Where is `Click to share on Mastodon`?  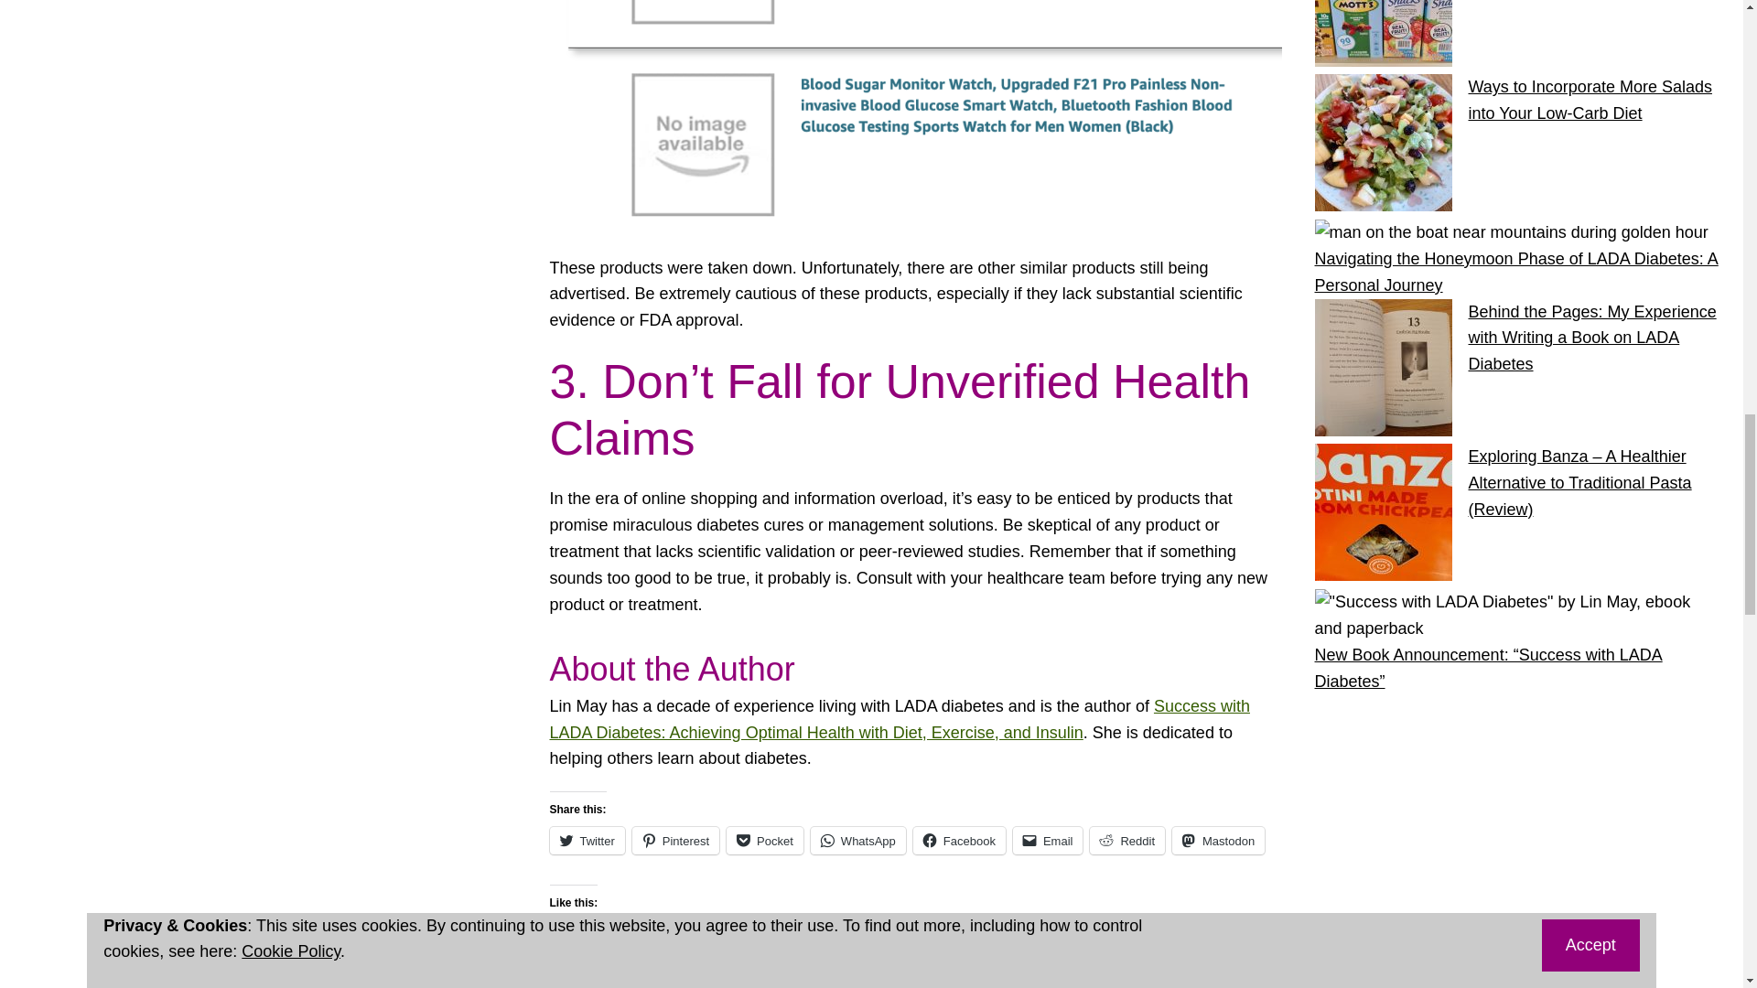
Click to share on Mastodon is located at coordinates (1218, 840).